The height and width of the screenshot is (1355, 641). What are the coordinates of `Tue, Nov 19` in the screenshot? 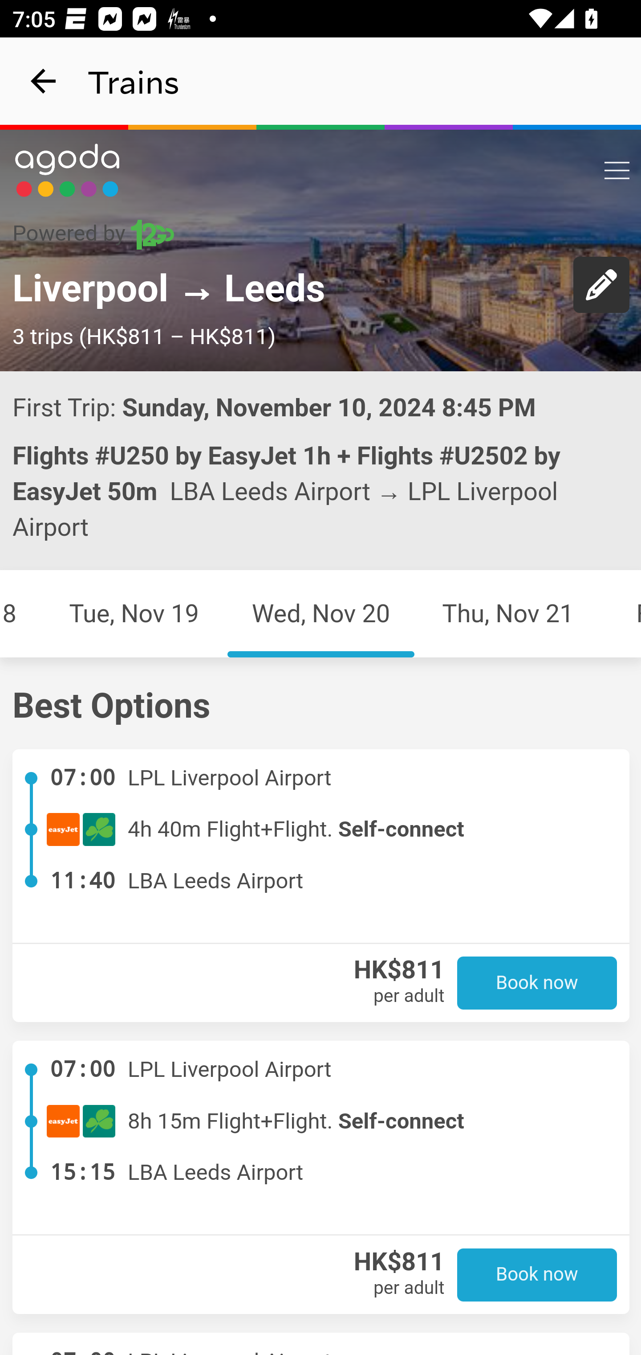 It's located at (134, 613).